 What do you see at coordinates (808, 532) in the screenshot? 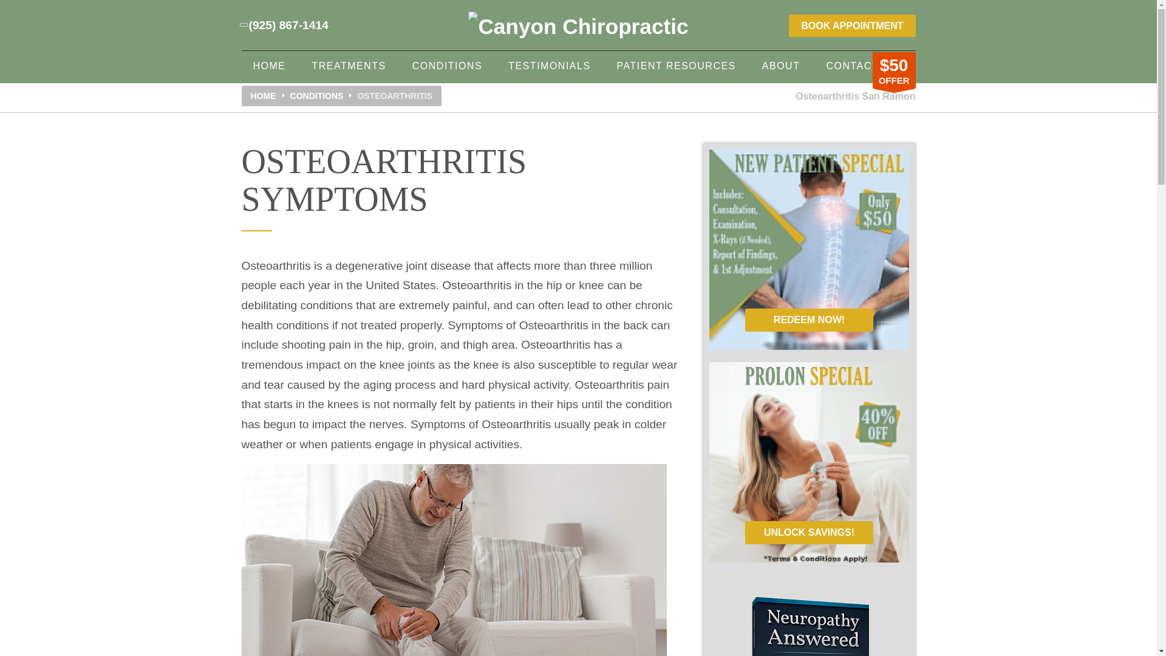
I see `Click Here To Redeem This Offer!` at bounding box center [808, 532].